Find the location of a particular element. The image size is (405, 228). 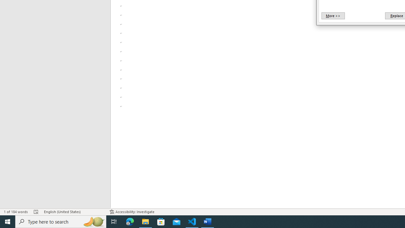

Spelling and Grammar Check Errors is located at coordinates (36, 212).